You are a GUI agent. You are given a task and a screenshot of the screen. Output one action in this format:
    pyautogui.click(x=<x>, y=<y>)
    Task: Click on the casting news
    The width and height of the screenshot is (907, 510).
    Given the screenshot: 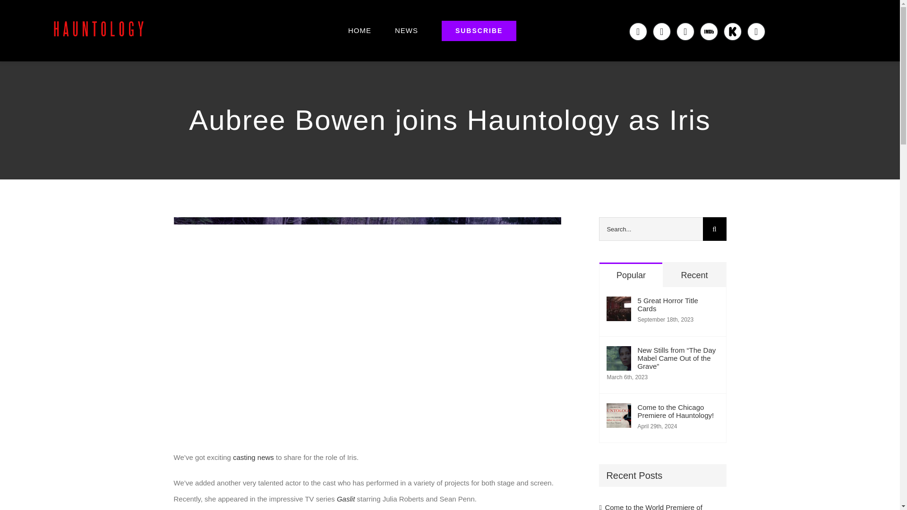 What is the action you would take?
    pyautogui.click(x=253, y=457)
    